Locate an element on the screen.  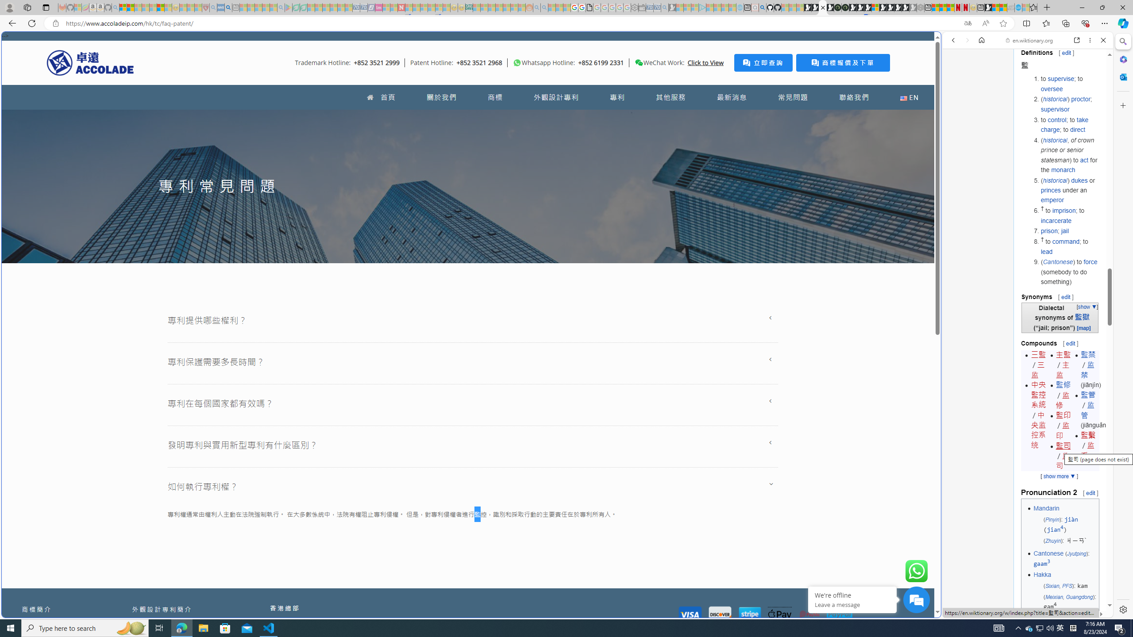
Play Cave FRVR in your browser | Games from Microsoft Start is located at coordinates (718, 188).